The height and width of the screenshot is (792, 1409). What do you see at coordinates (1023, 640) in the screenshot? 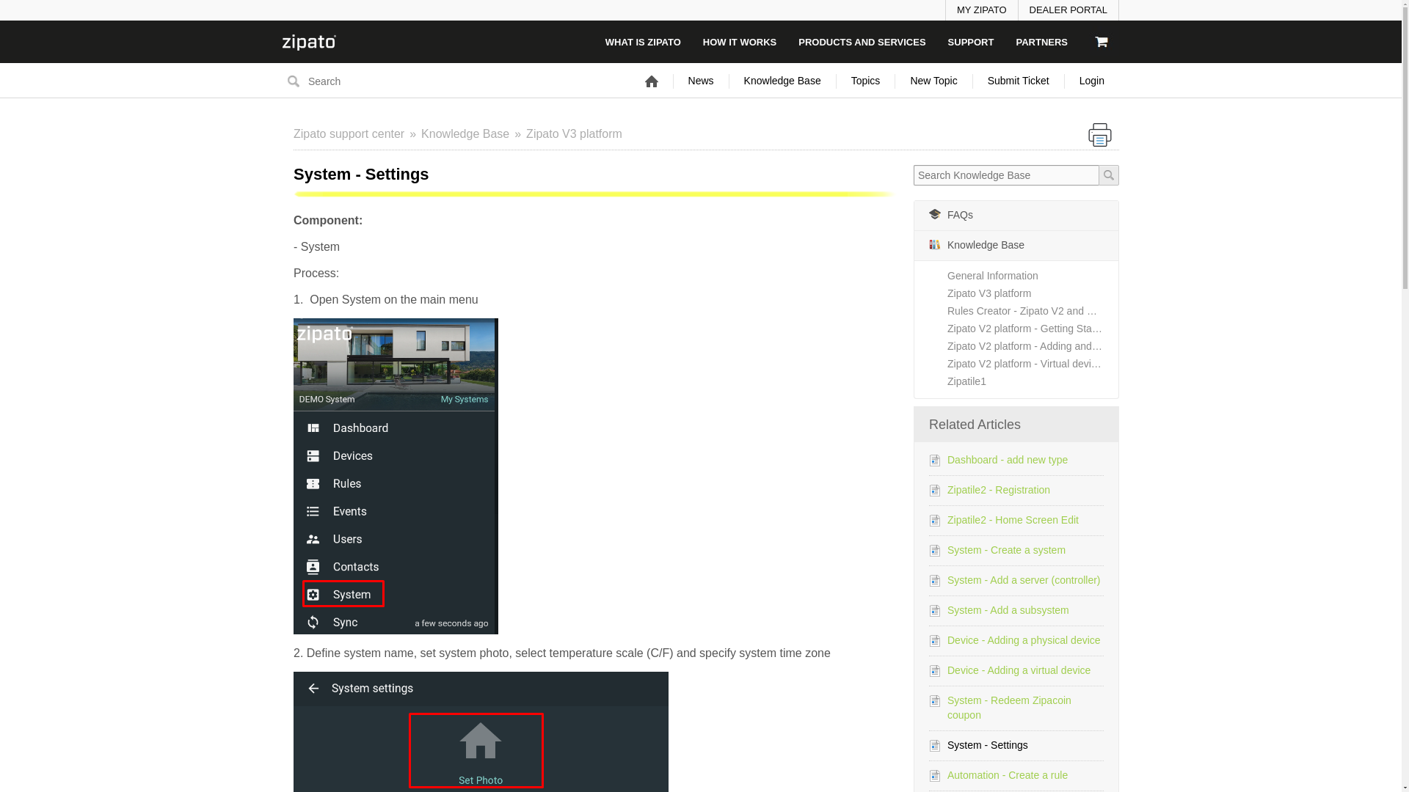
I see `Device - Adding a physical device` at bounding box center [1023, 640].